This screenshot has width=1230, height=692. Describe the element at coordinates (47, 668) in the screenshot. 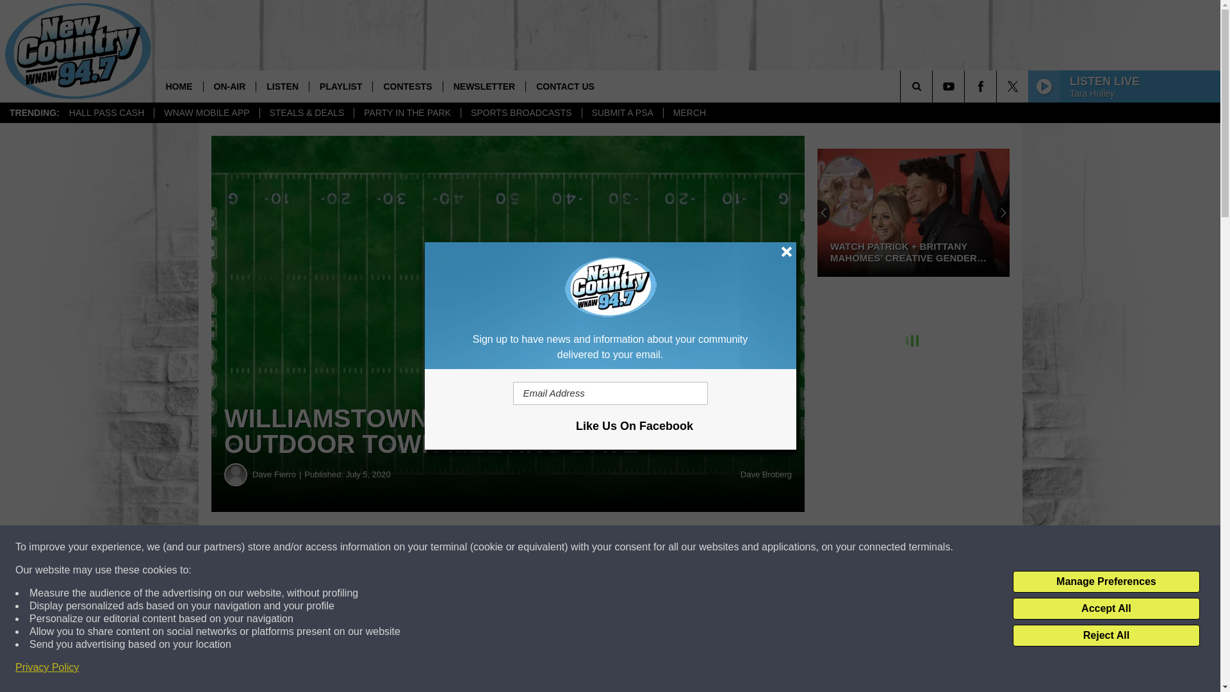

I see `Privacy Policy` at that location.